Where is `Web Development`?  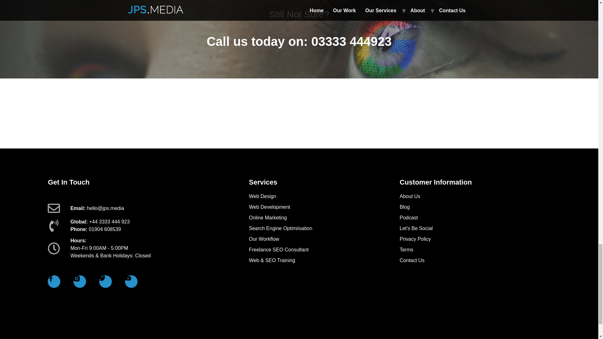 Web Development is located at coordinates (324, 207).